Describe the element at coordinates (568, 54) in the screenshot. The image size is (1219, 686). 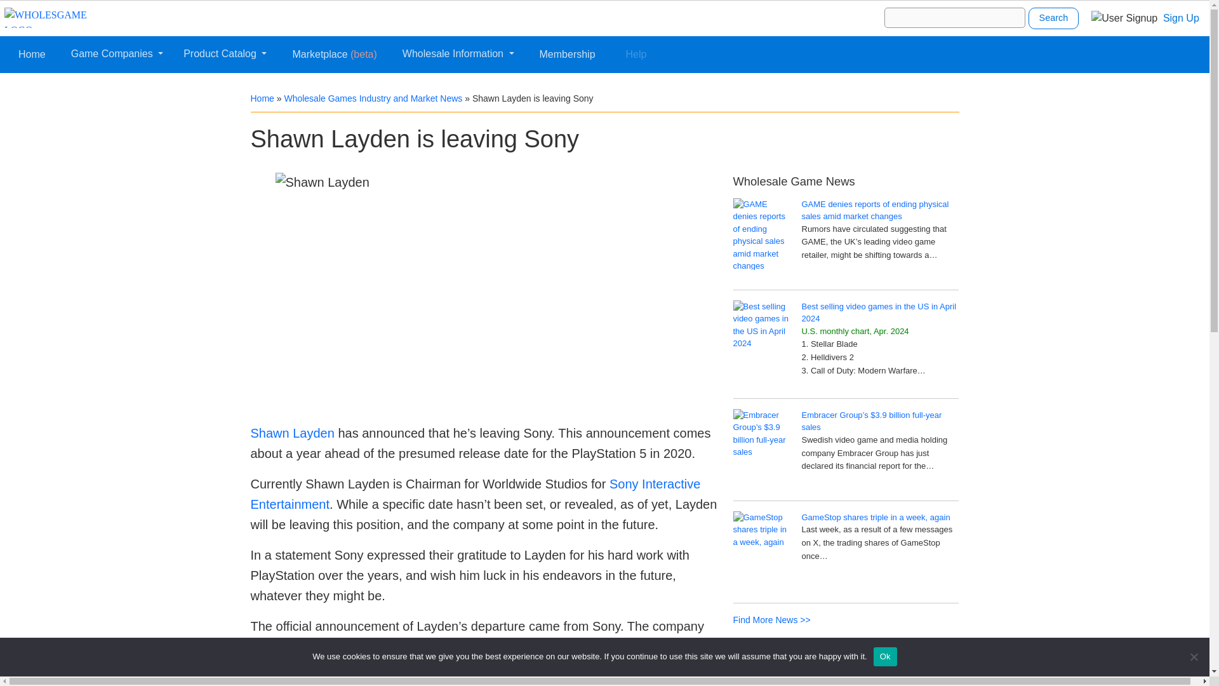
I see `Membership` at that location.